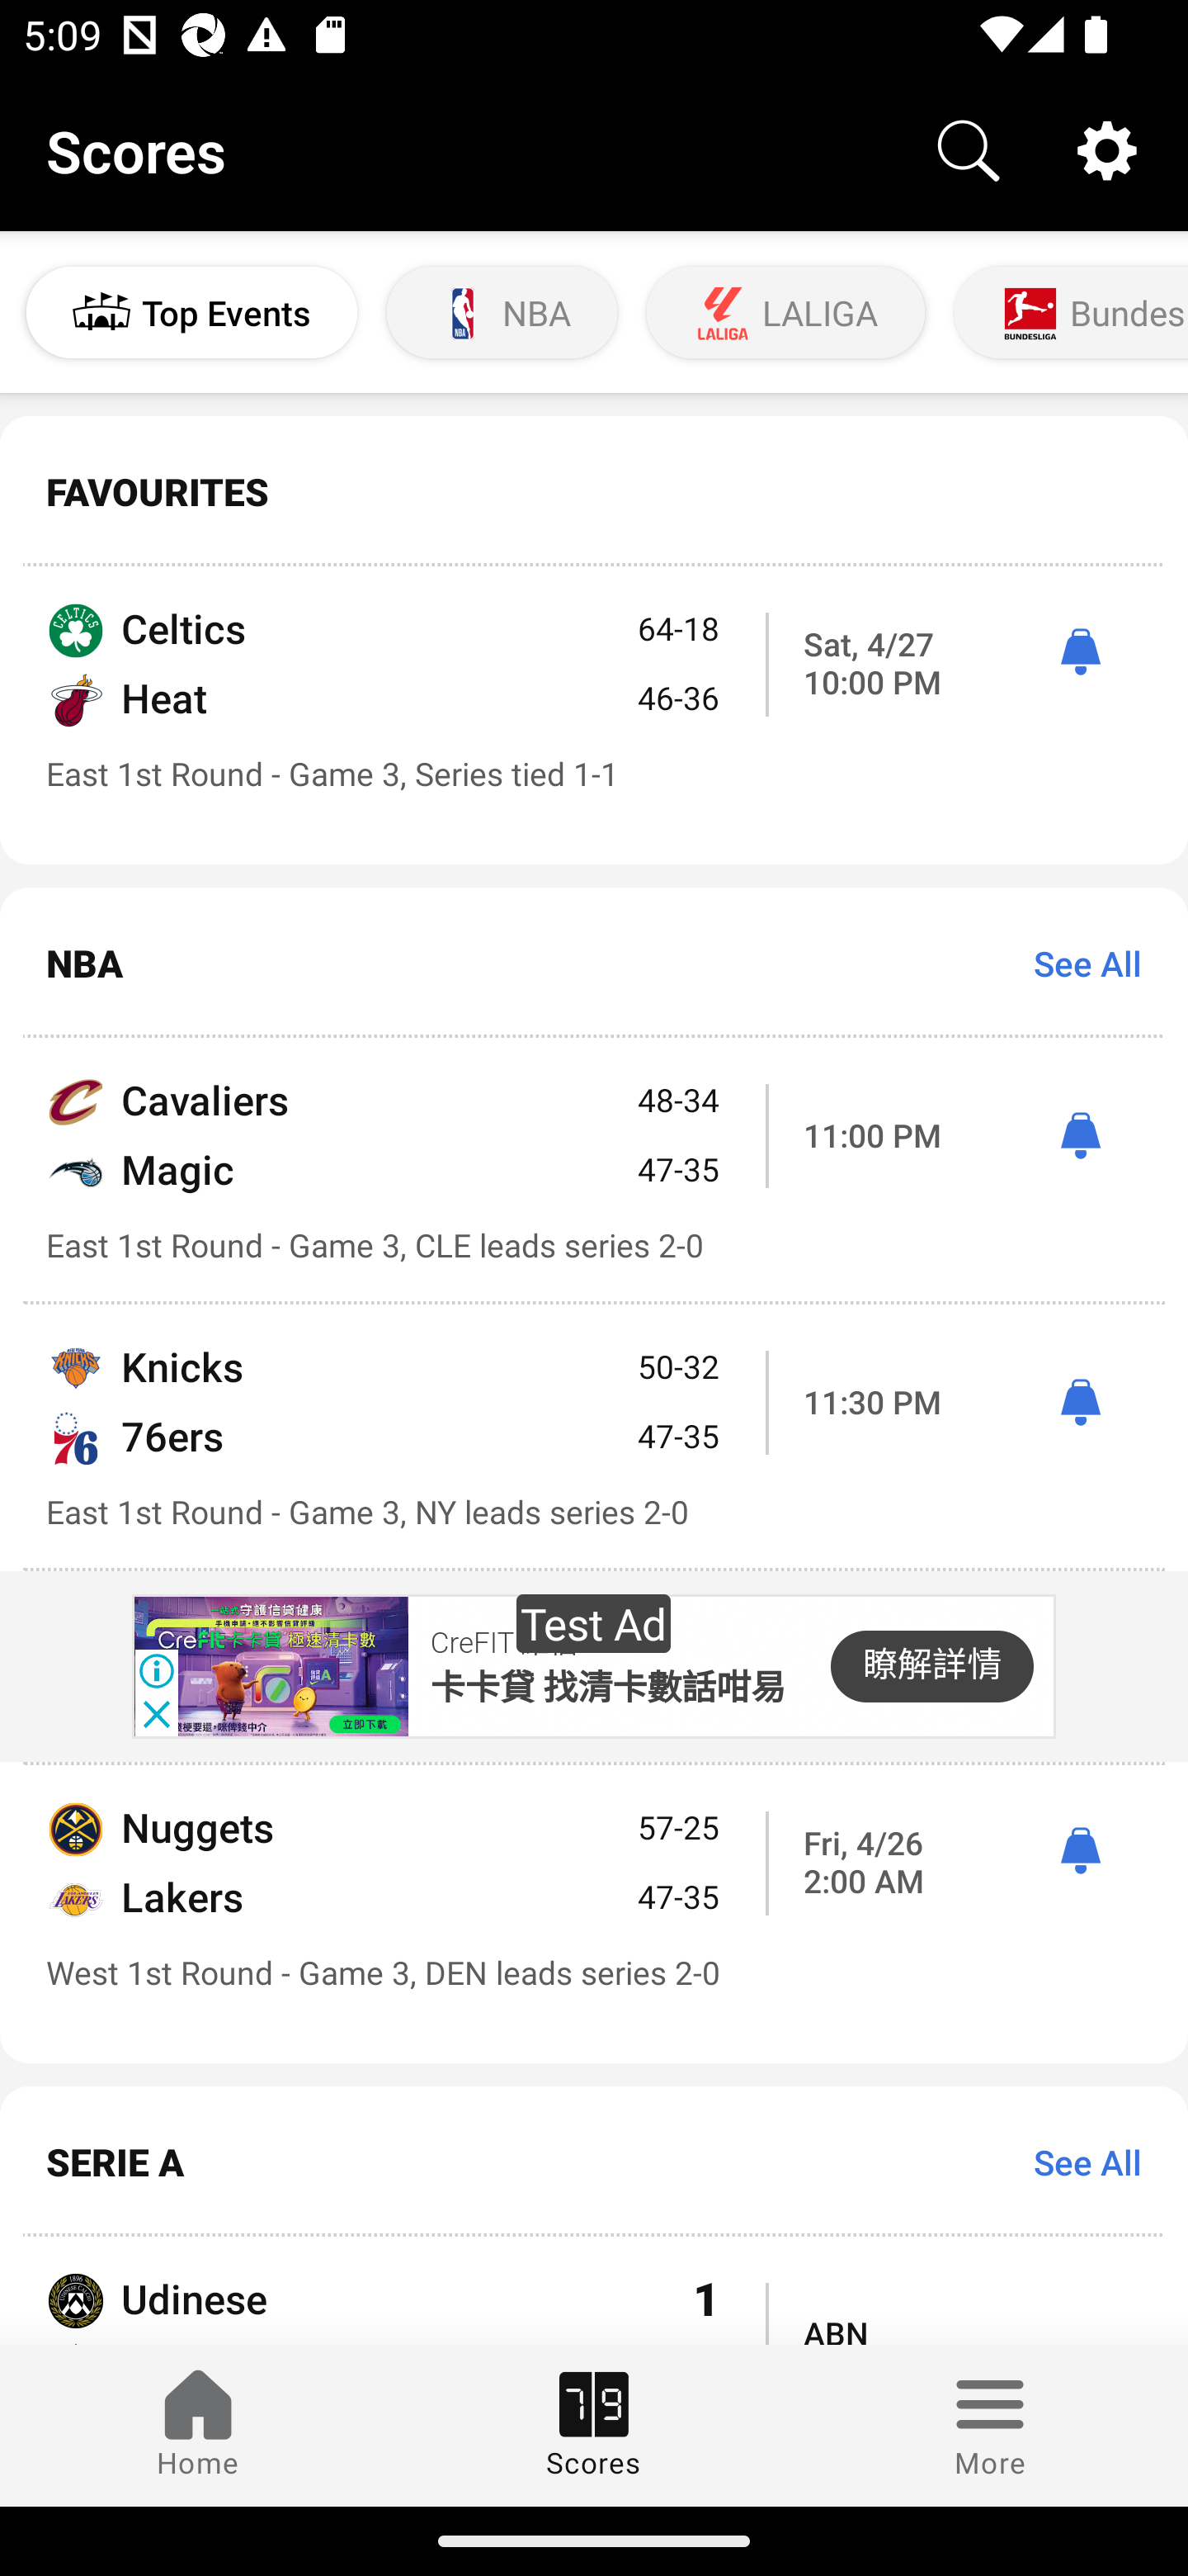  I want to click on ì, so click(1080, 651).